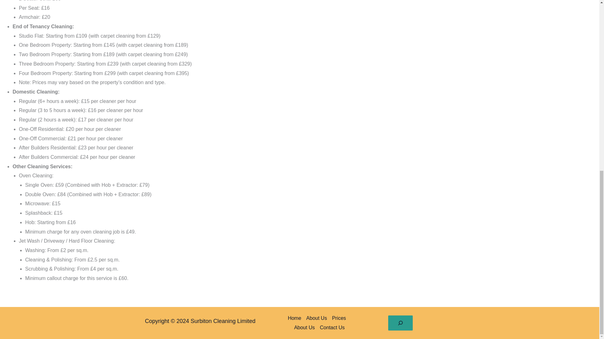 Image resolution: width=604 pixels, height=339 pixels. What do you see at coordinates (338, 318) in the screenshot?
I see `Prices` at bounding box center [338, 318].